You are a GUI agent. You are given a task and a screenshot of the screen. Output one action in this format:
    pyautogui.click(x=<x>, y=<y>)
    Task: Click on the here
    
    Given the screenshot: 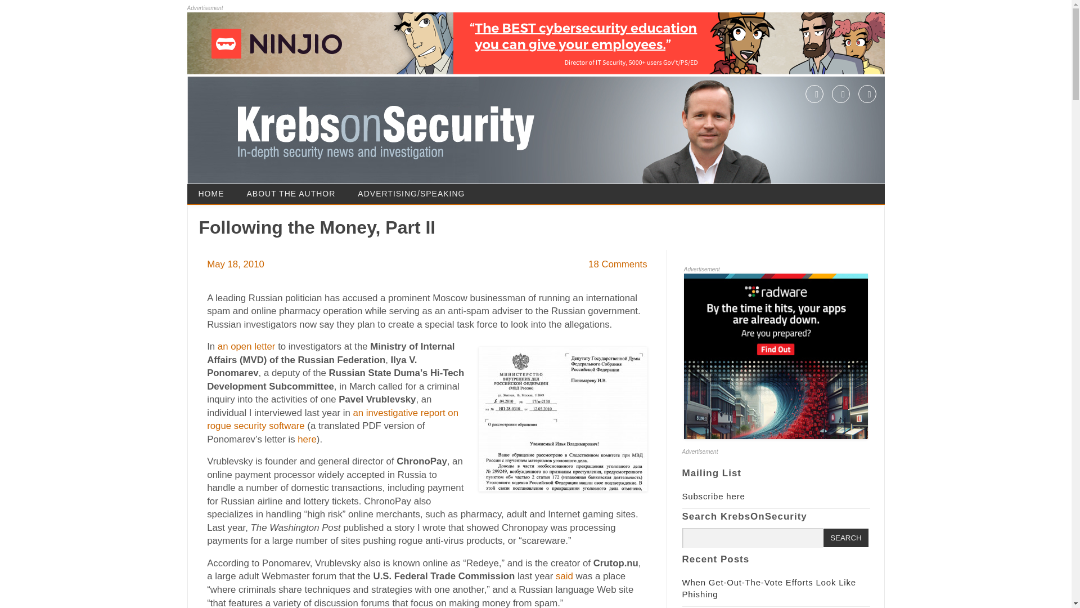 What is the action you would take?
    pyautogui.click(x=307, y=439)
    